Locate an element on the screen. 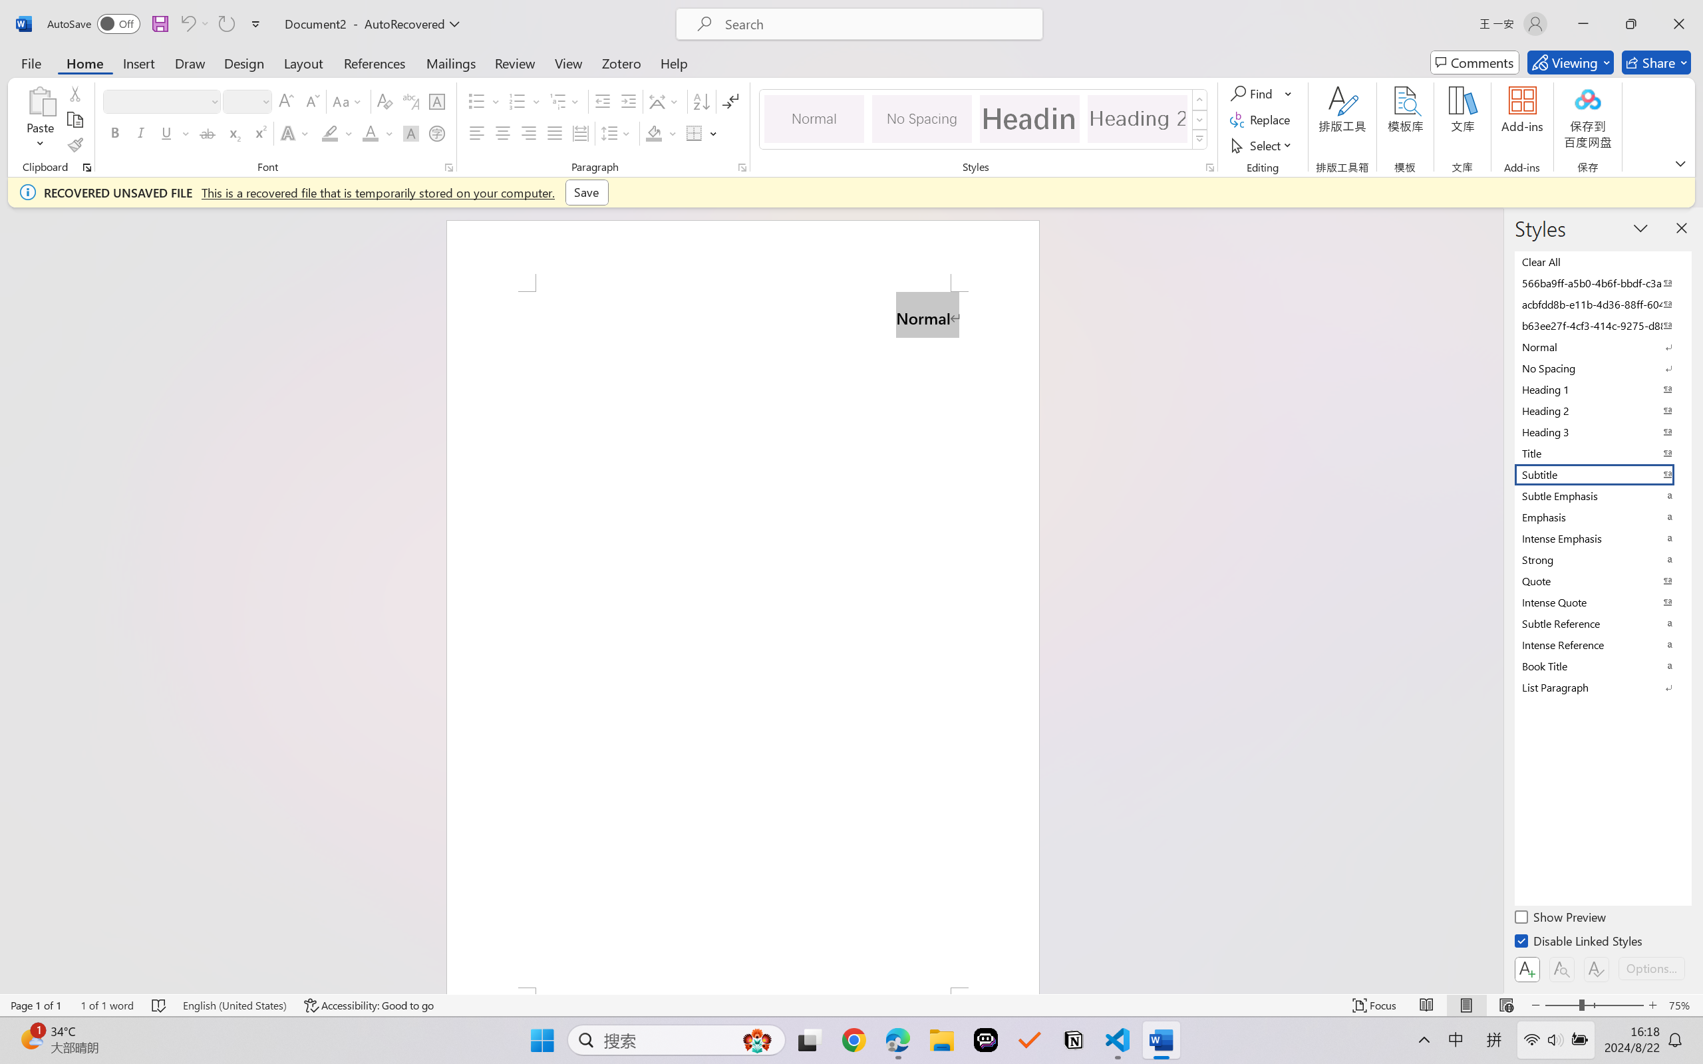  Heading 3 is located at coordinates (1602, 432).